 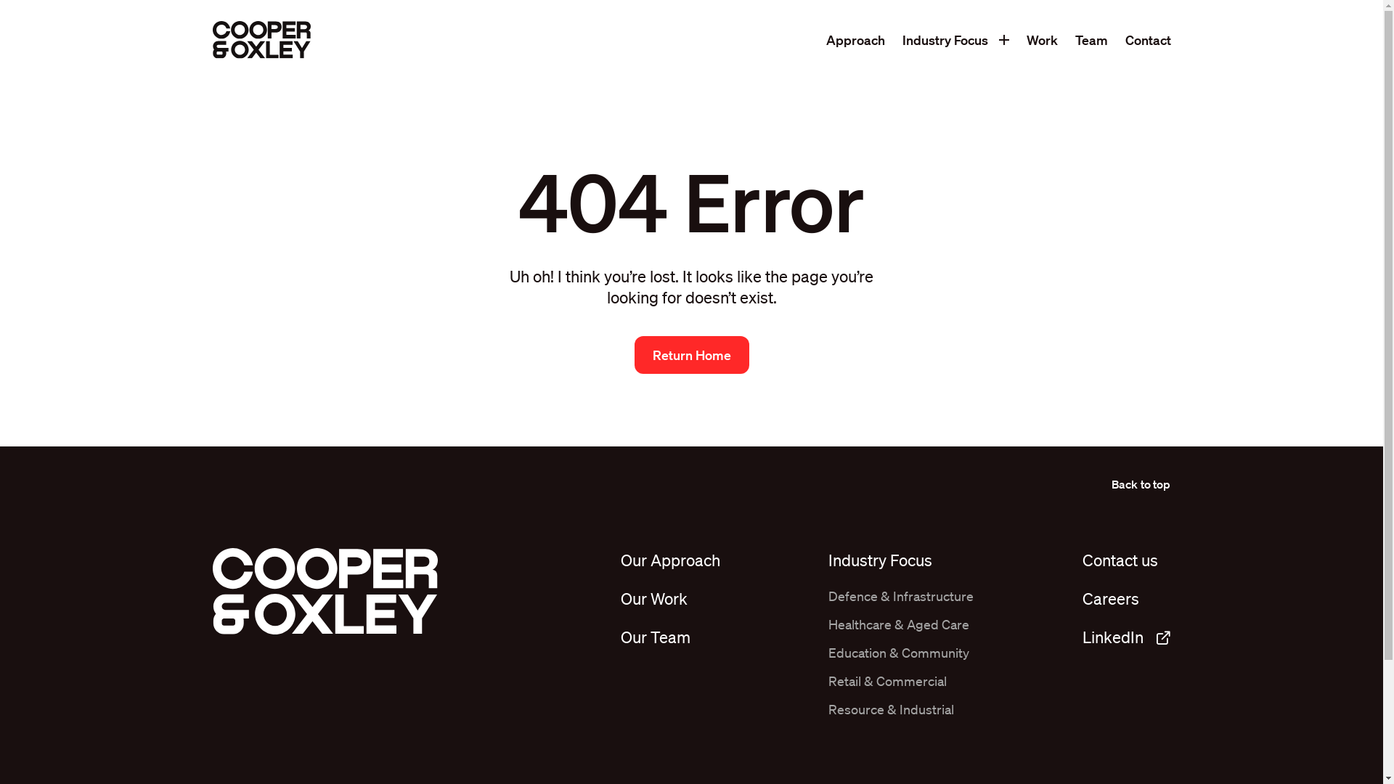 What do you see at coordinates (671, 560) in the screenshot?
I see `Our Approach` at bounding box center [671, 560].